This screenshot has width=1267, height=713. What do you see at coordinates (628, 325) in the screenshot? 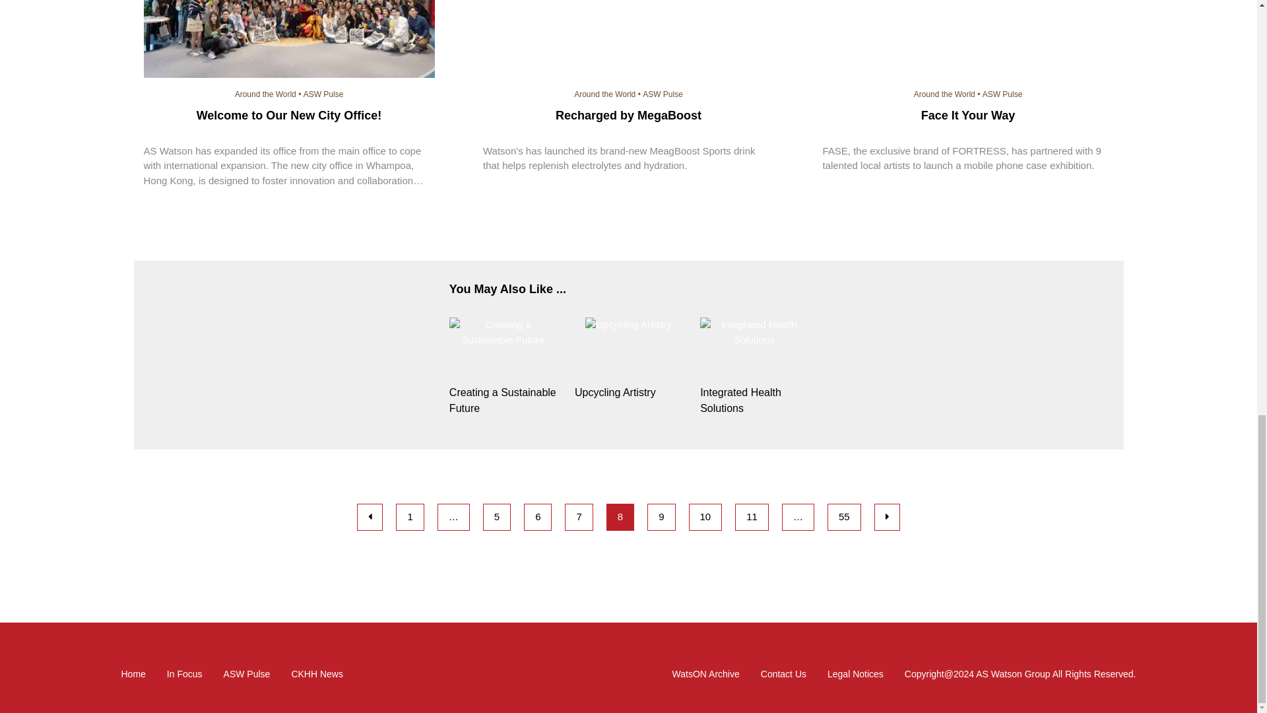
I see `Upcycling Artistry` at bounding box center [628, 325].